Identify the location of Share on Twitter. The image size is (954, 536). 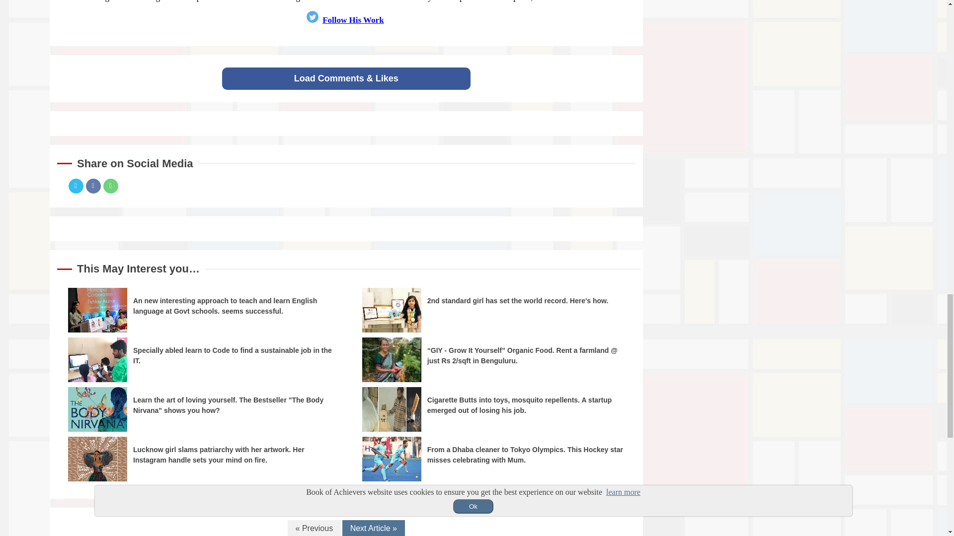
(76, 186).